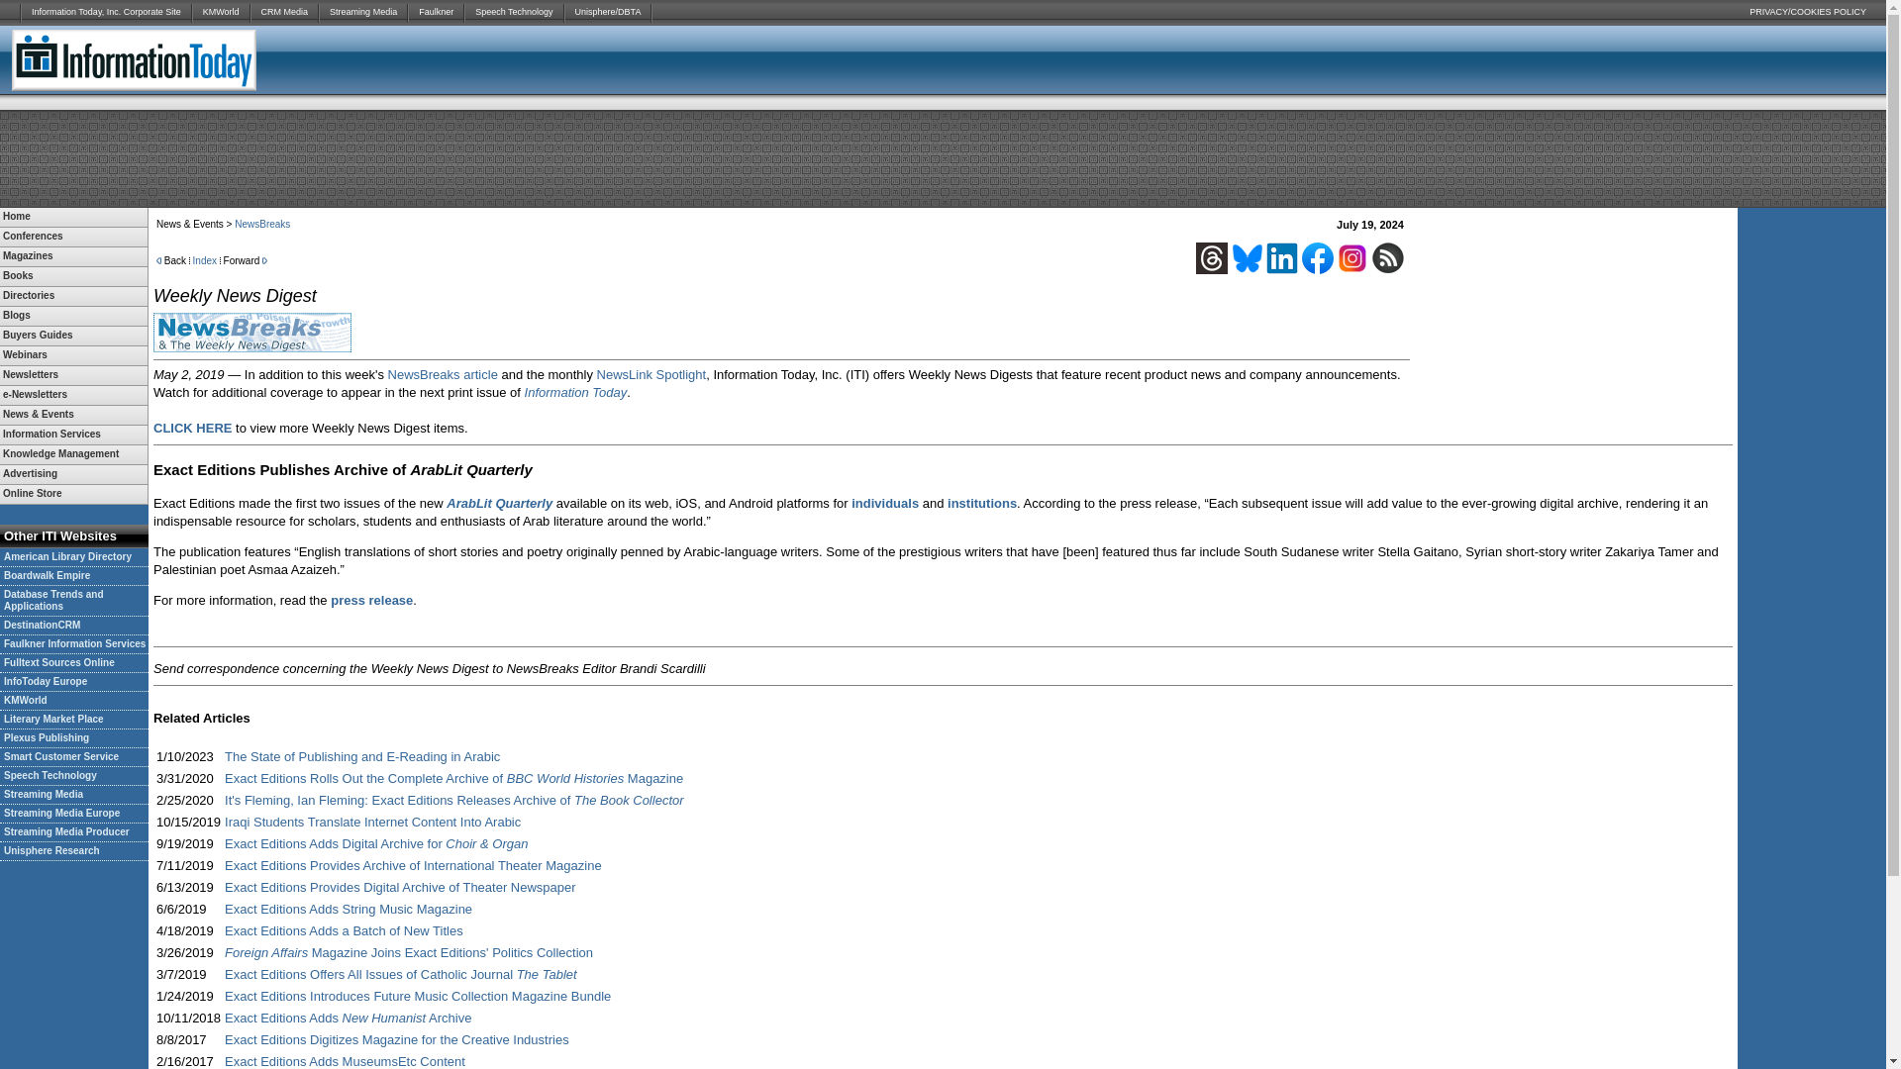 This screenshot has height=1069, width=1901. Describe the element at coordinates (1650, 59) in the screenshot. I see `3rd party ad content` at that location.